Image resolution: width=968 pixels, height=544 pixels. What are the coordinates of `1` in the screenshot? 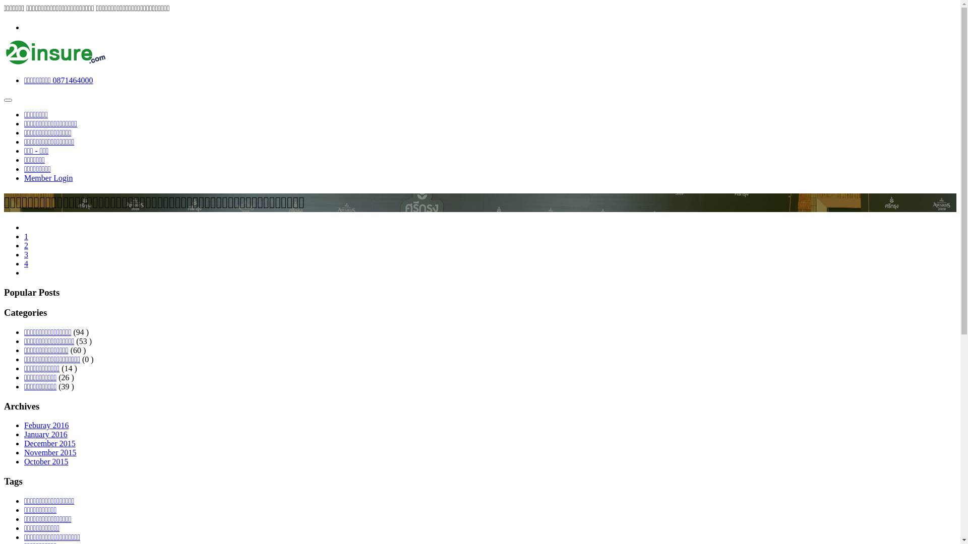 It's located at (26, 237).